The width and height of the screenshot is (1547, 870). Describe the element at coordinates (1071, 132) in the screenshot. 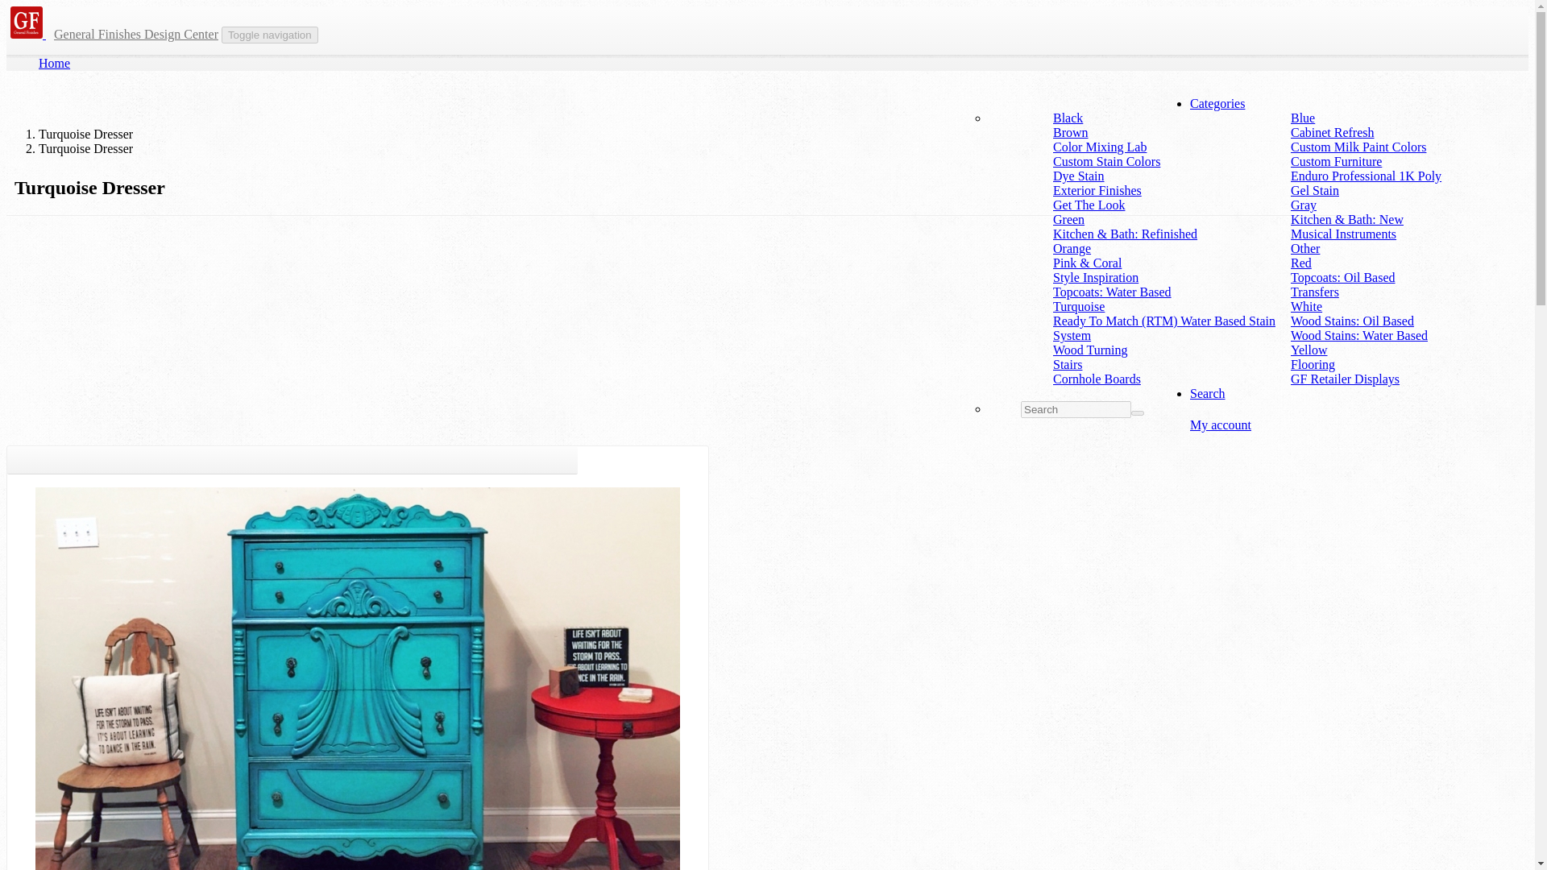

I see `Brown` at that location.